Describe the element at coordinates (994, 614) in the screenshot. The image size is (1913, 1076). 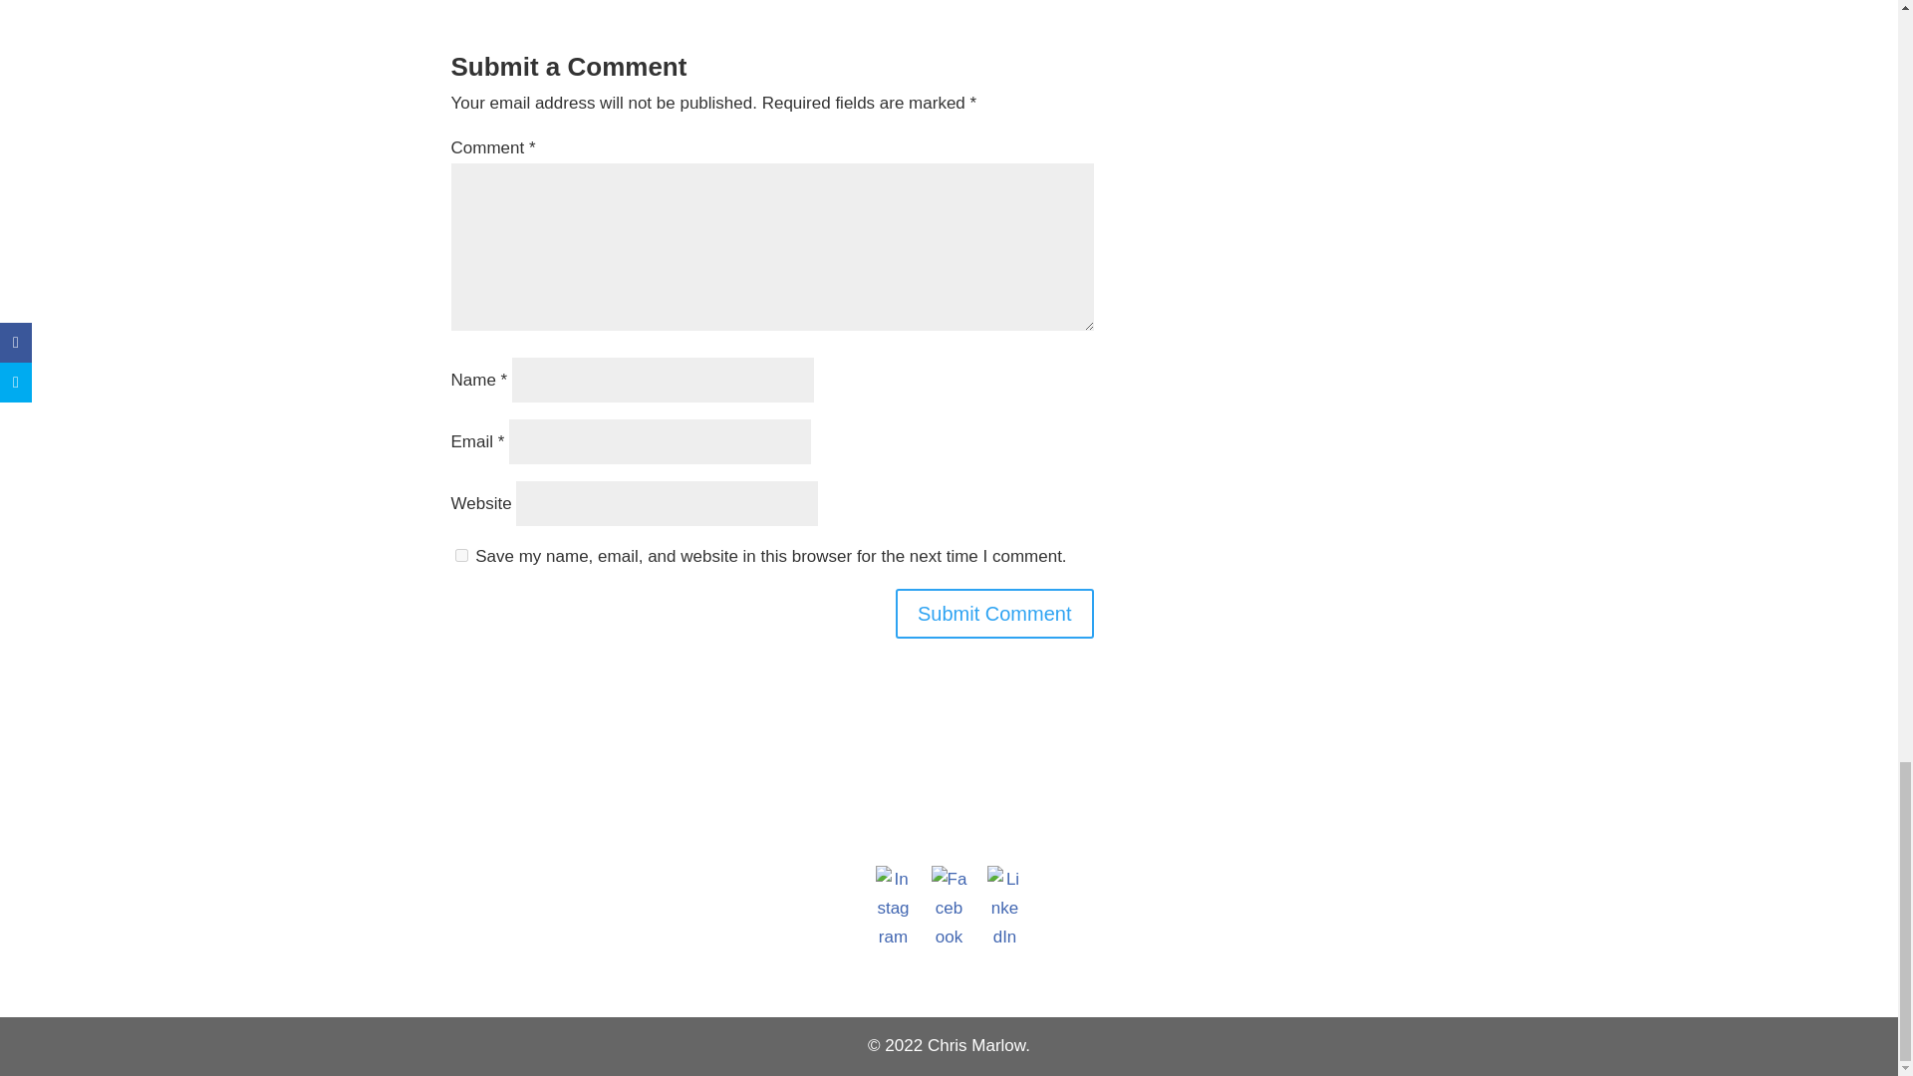
I see `Submit Comment` at that location.